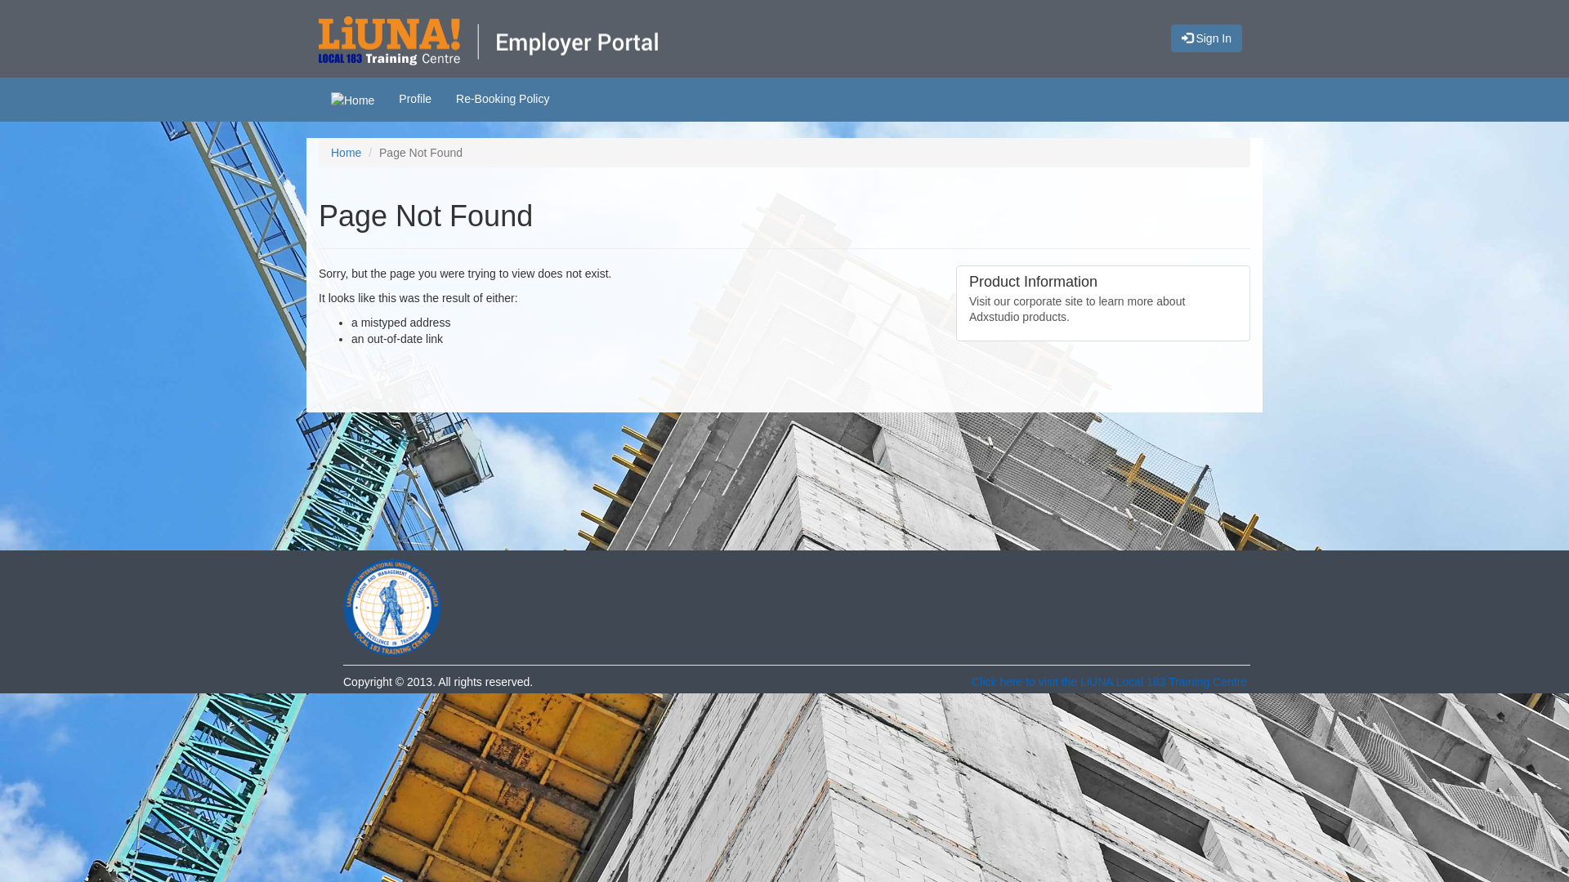 This screenshot has height=882, width=1569. Describe the element at coordinates (1110, 682) in the screenshot. I see `Click here to visit the LiUNA Local 183 Training Centre` at that location.